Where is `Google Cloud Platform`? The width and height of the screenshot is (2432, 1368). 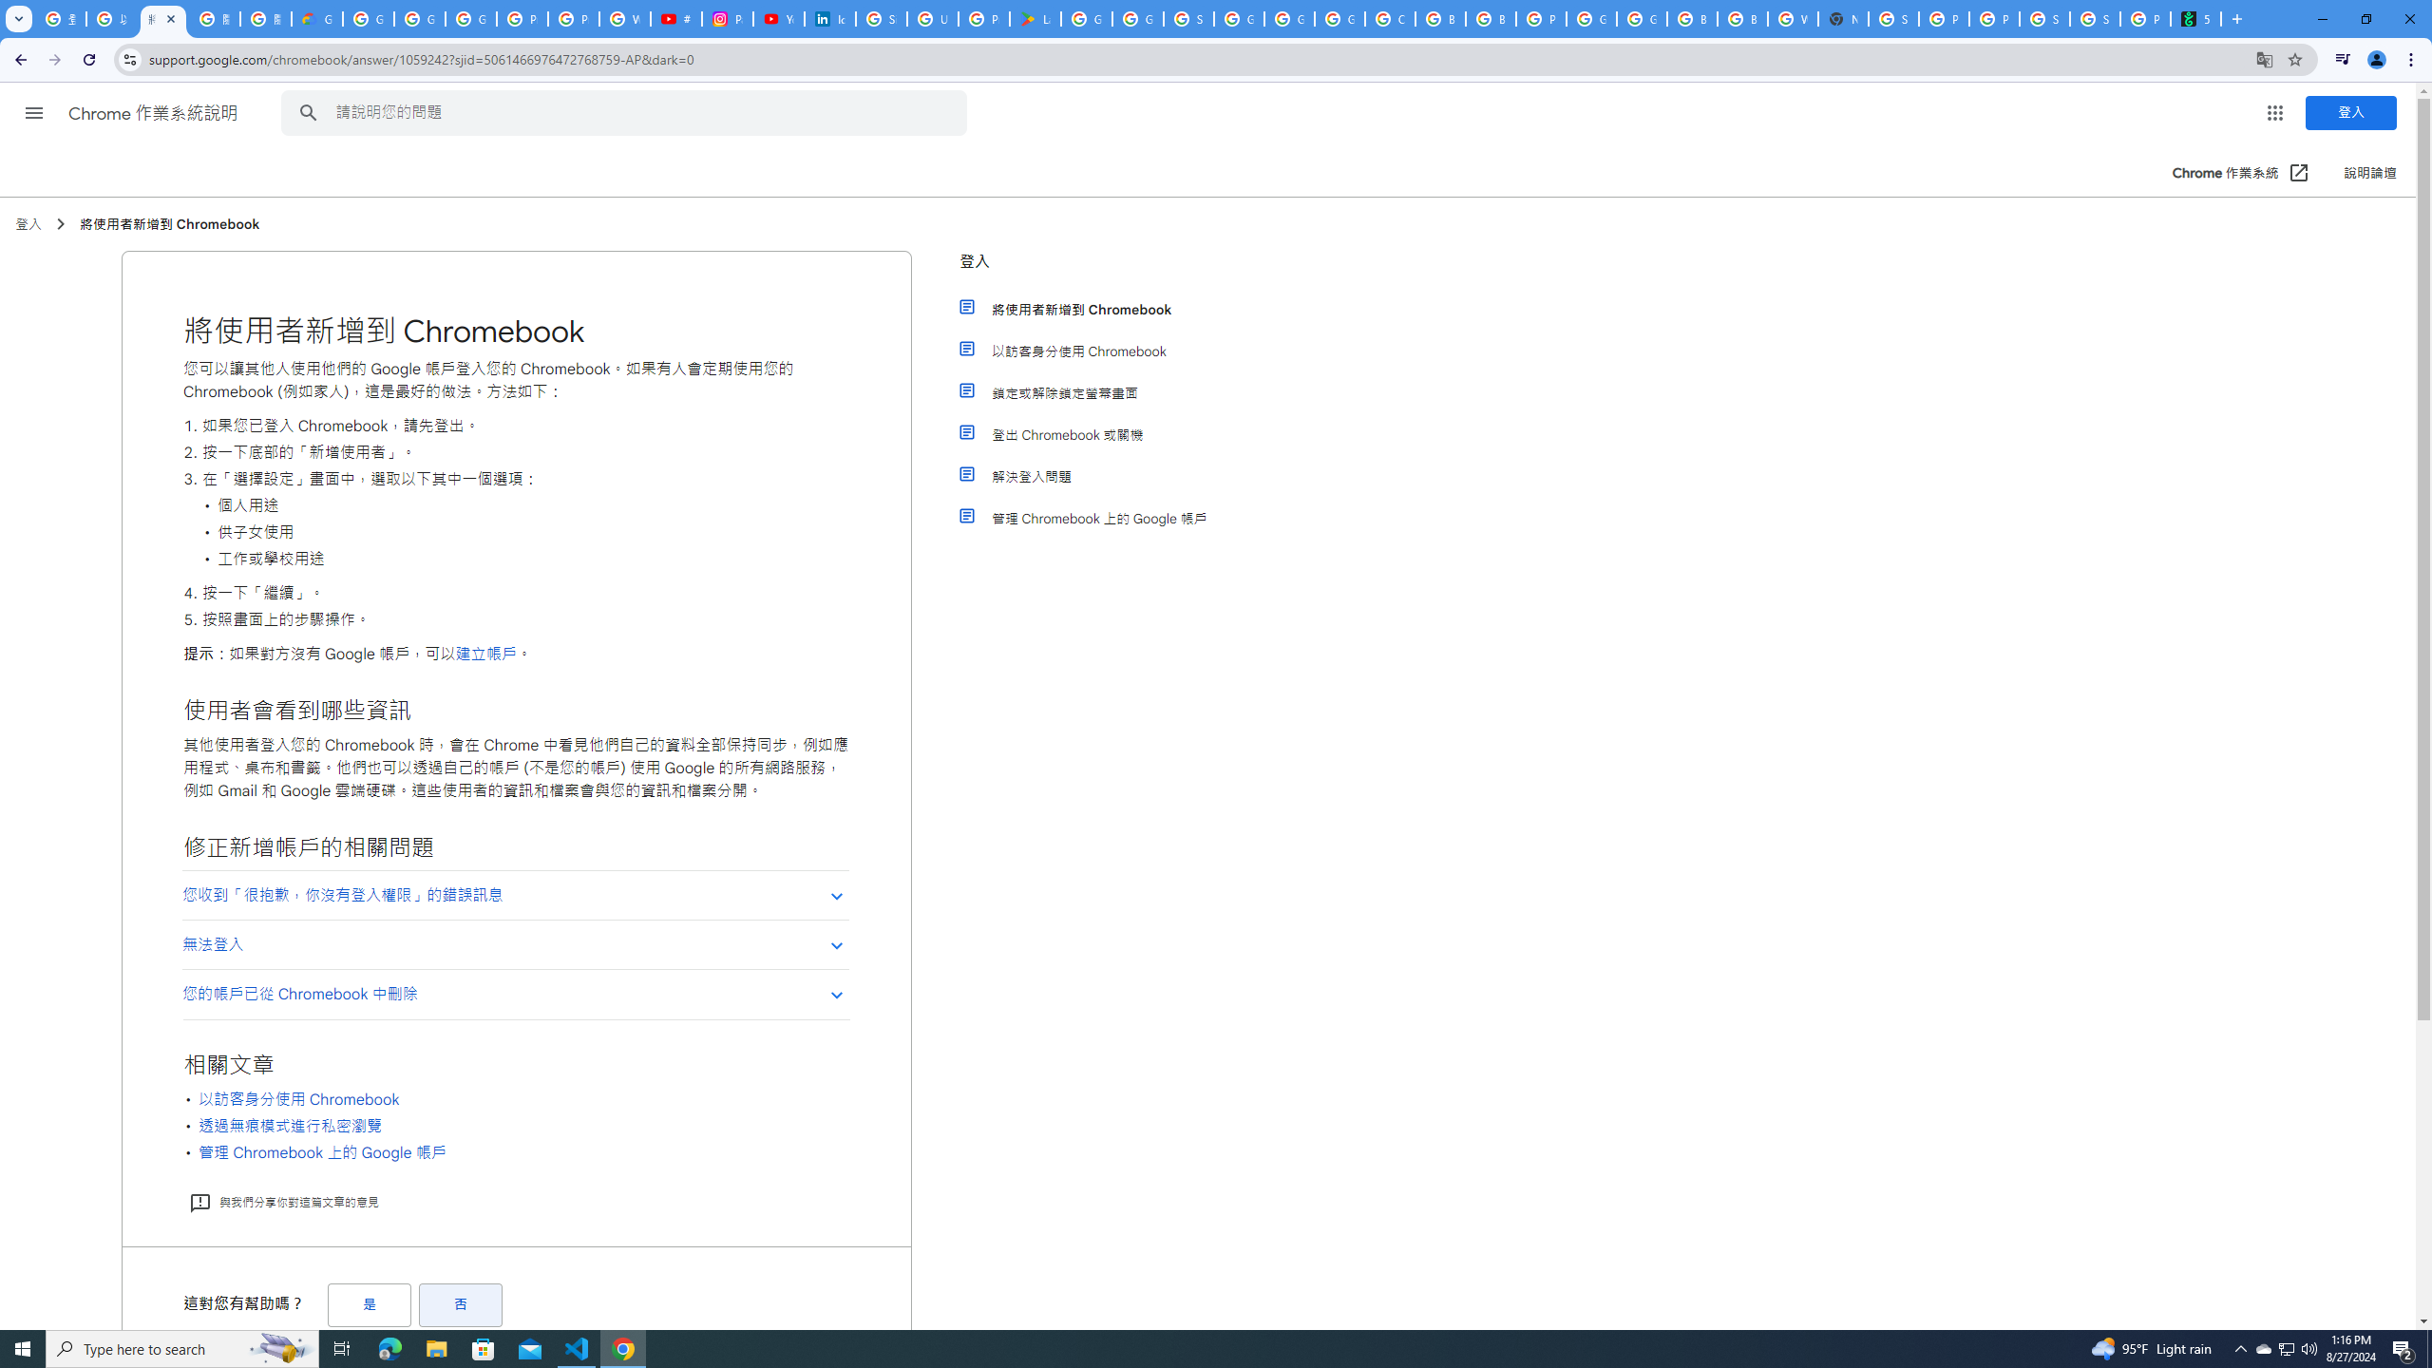
Google Cloud Platform is located at coordinates (1591, 19).